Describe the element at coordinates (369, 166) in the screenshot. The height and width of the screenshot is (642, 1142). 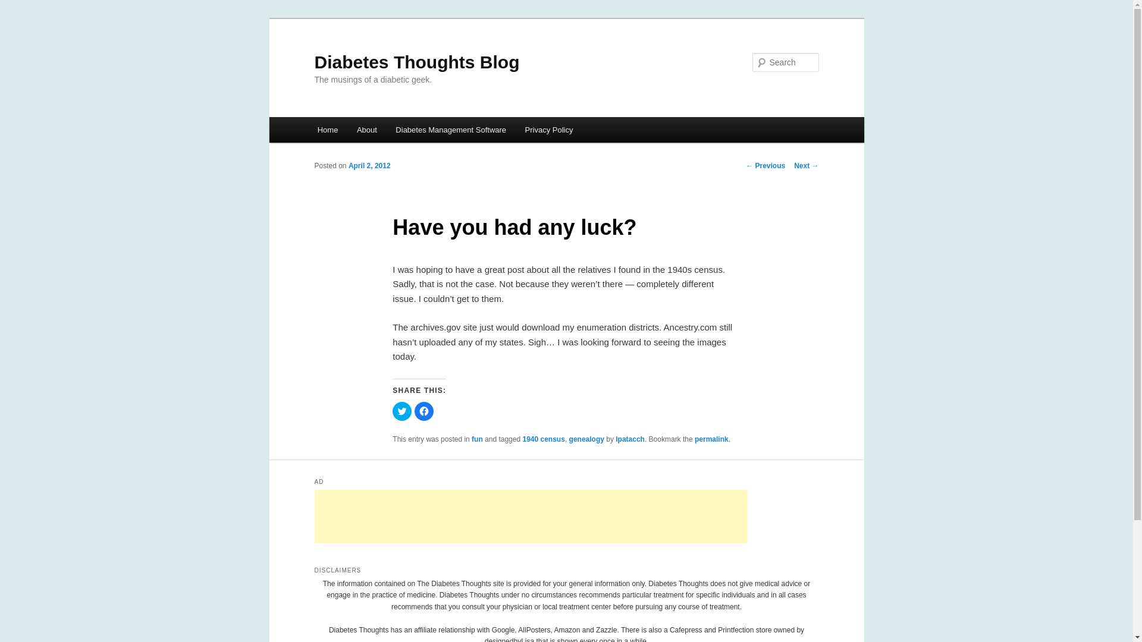
I see `10:09 pm` at that location.